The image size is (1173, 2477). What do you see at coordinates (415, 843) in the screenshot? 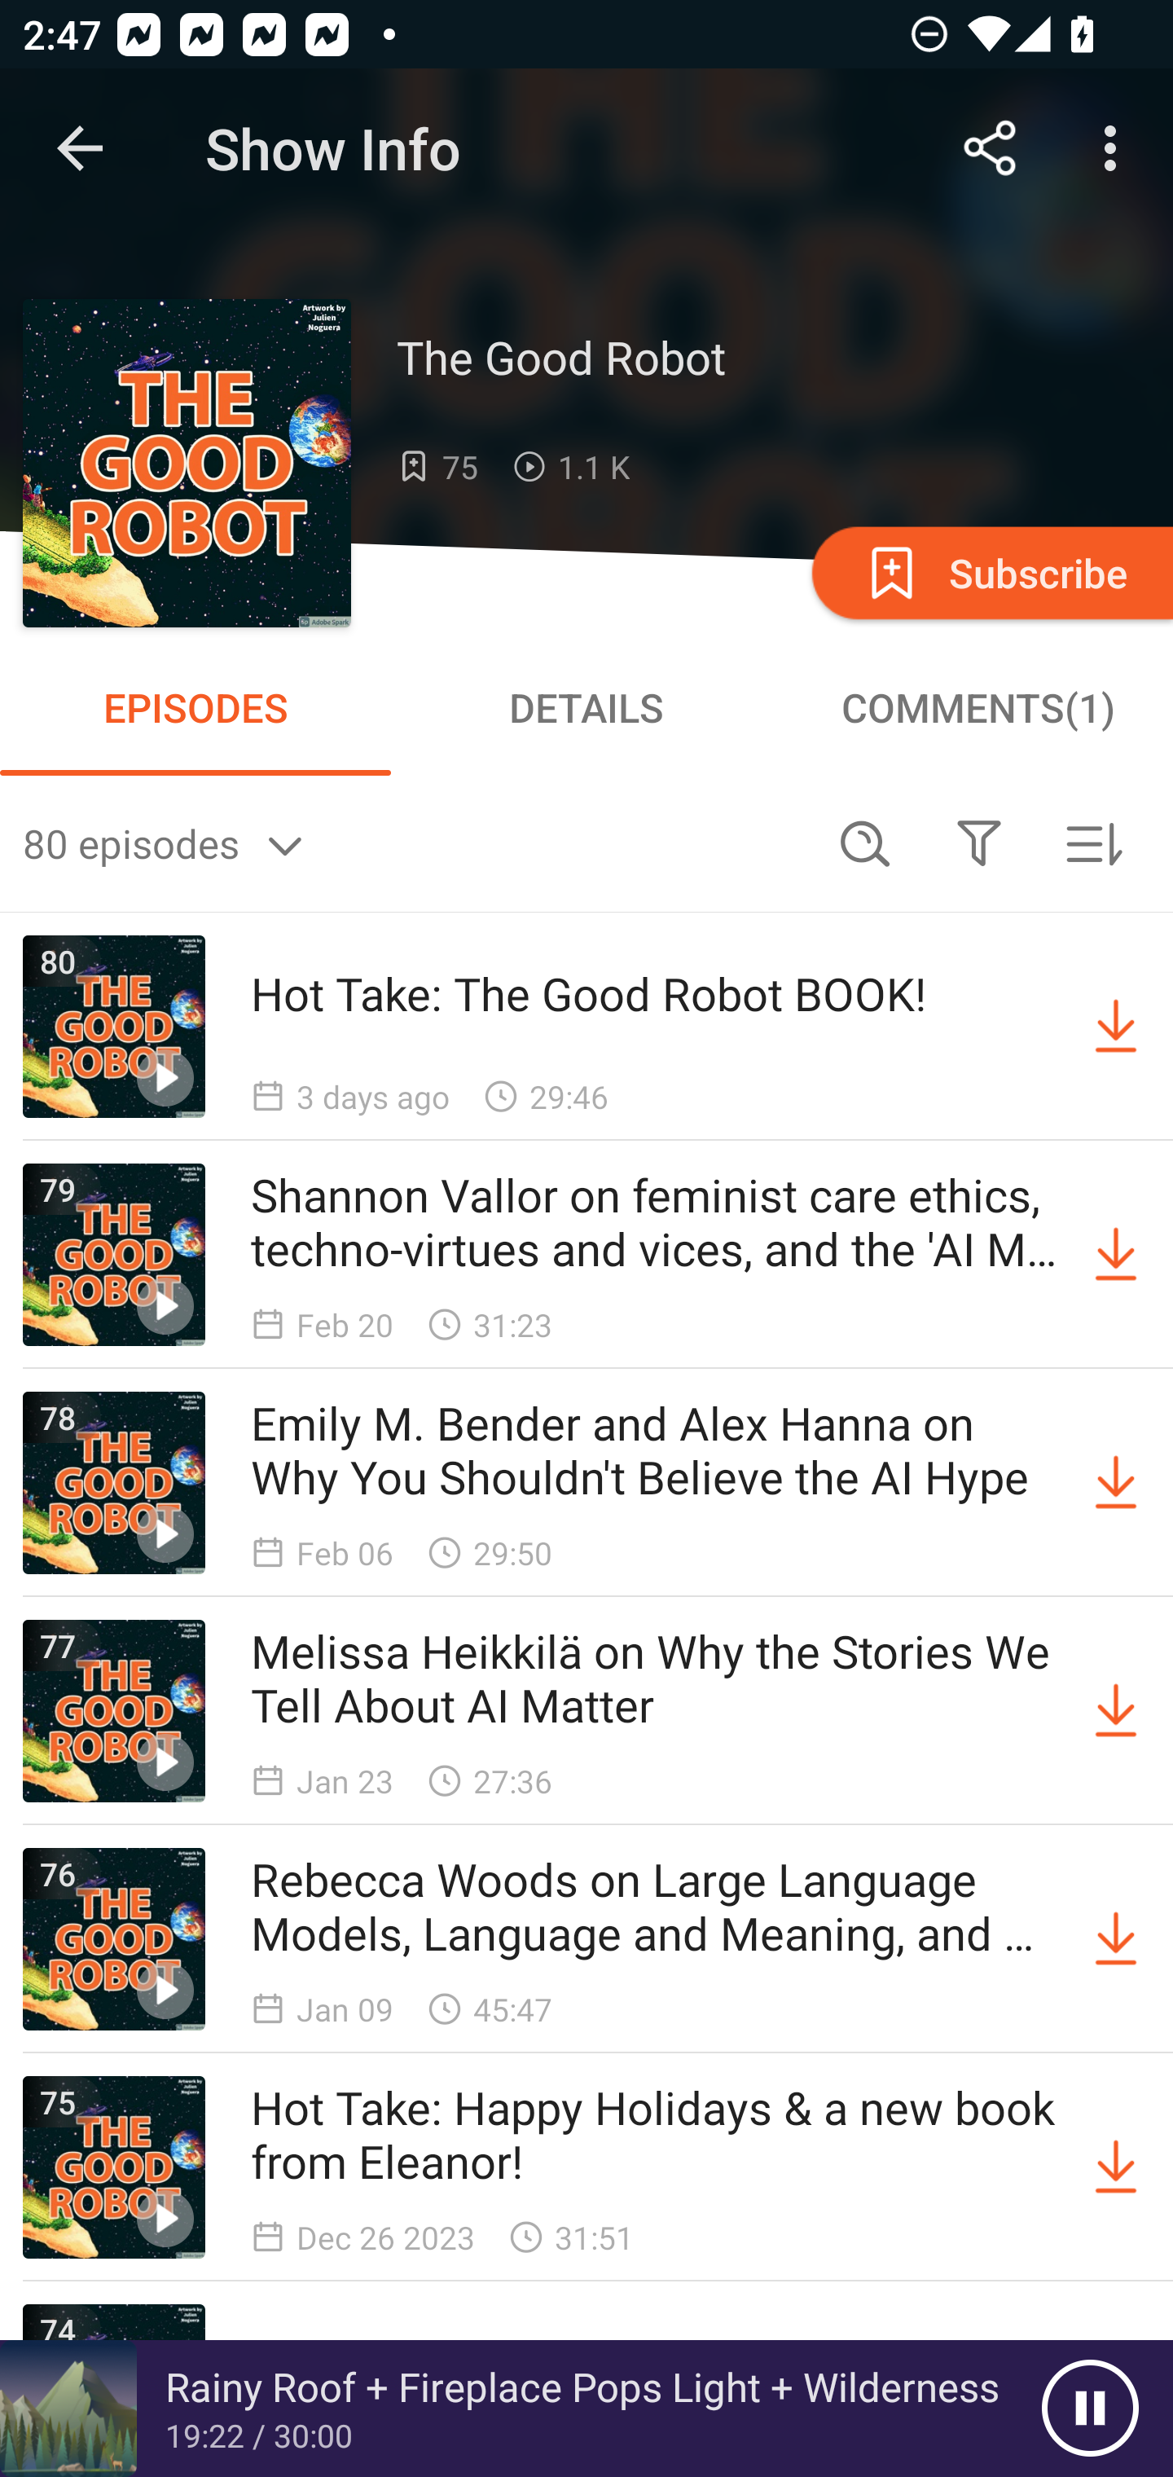
I see `80 episodes ` at bounding box center [415, 843].